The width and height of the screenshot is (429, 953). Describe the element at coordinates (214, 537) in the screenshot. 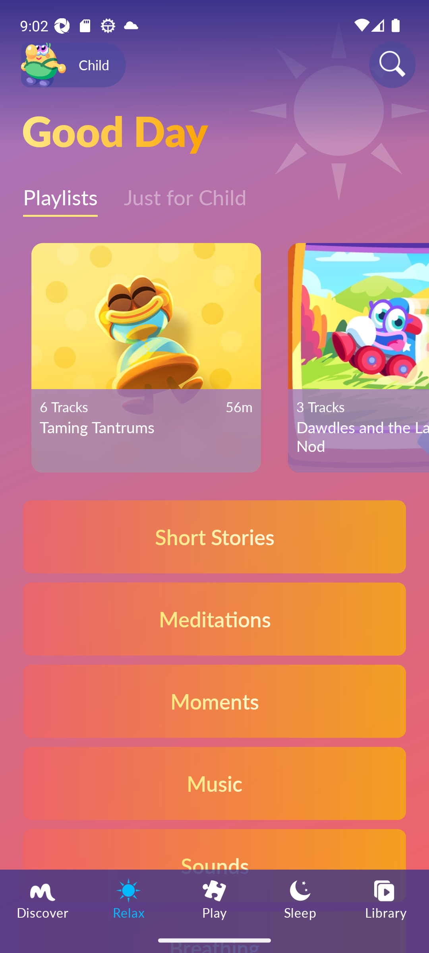

I see `Short Stories` at that location.